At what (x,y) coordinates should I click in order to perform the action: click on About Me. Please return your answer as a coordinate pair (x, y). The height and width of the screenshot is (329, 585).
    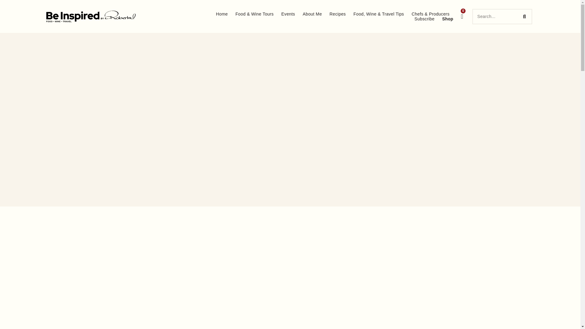
    Looking at the image, I should click on (312, 14).